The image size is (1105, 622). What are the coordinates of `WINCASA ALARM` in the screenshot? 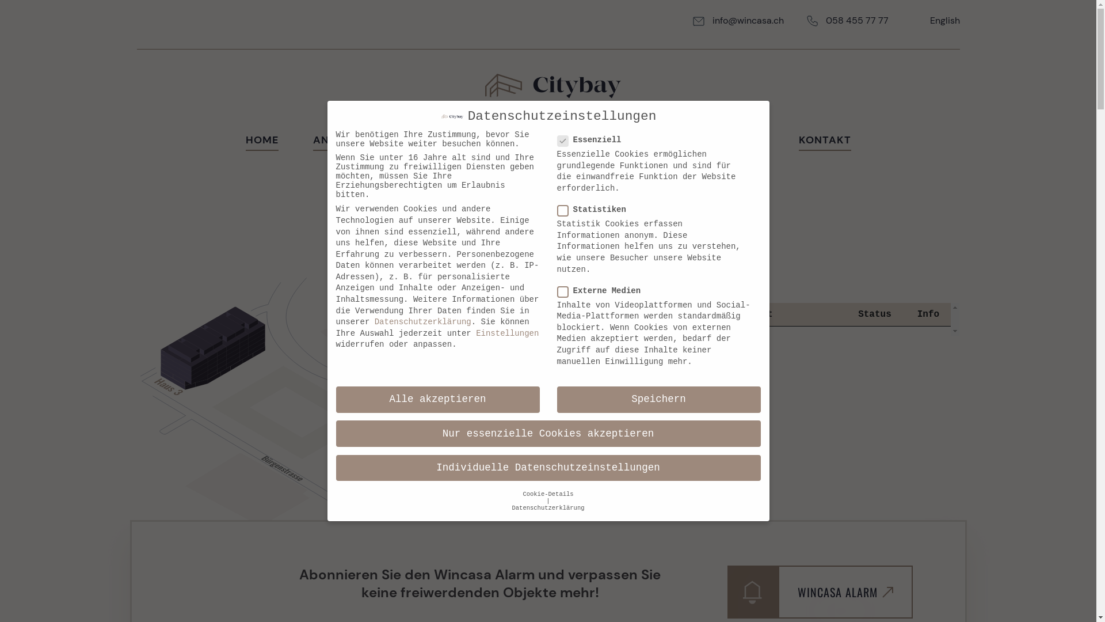 It's located at (820, 592).